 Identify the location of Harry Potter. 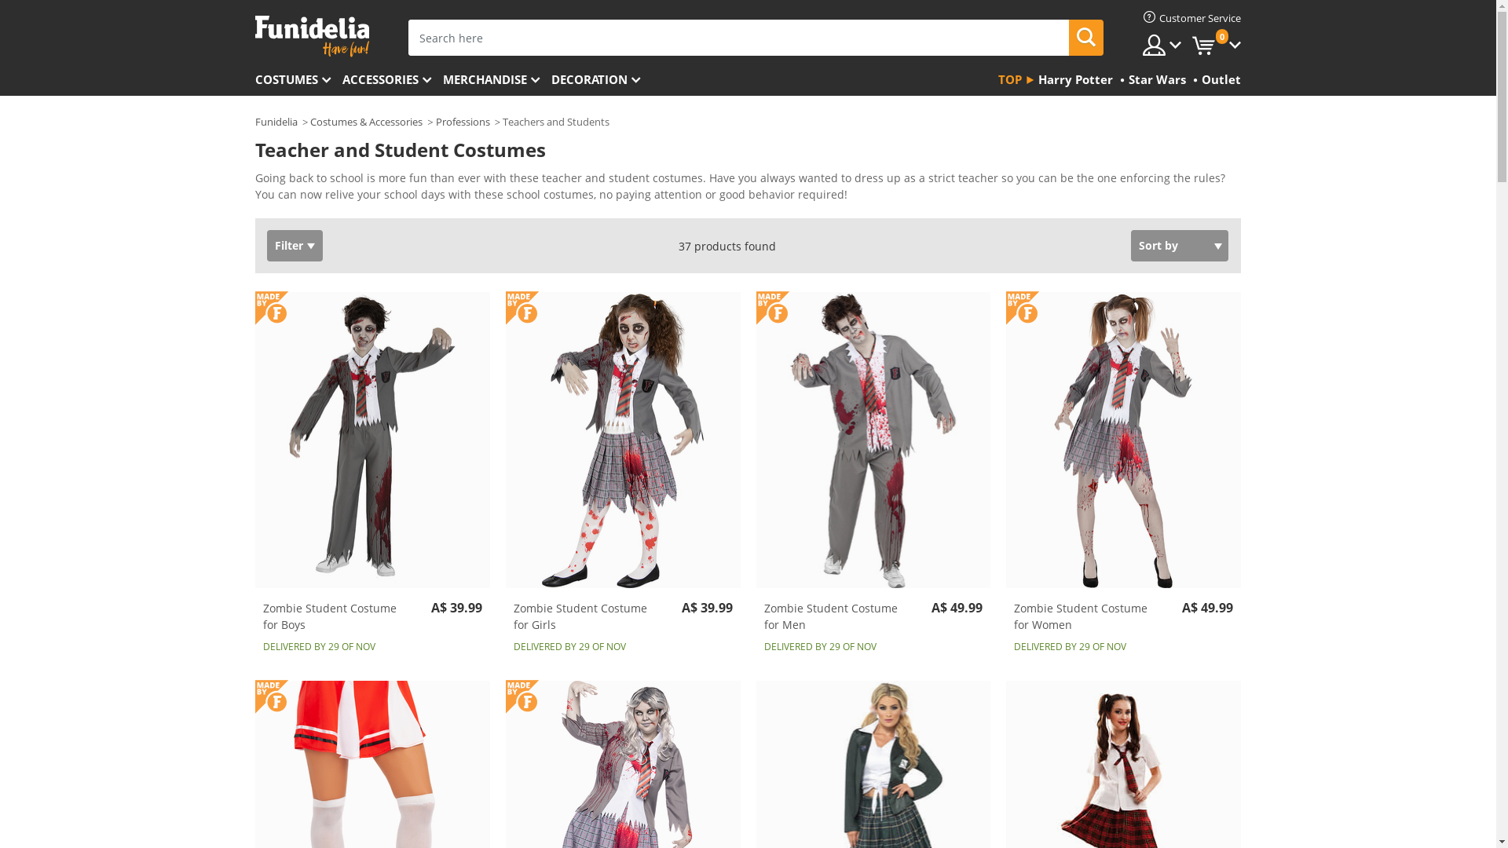
(1074, 81).